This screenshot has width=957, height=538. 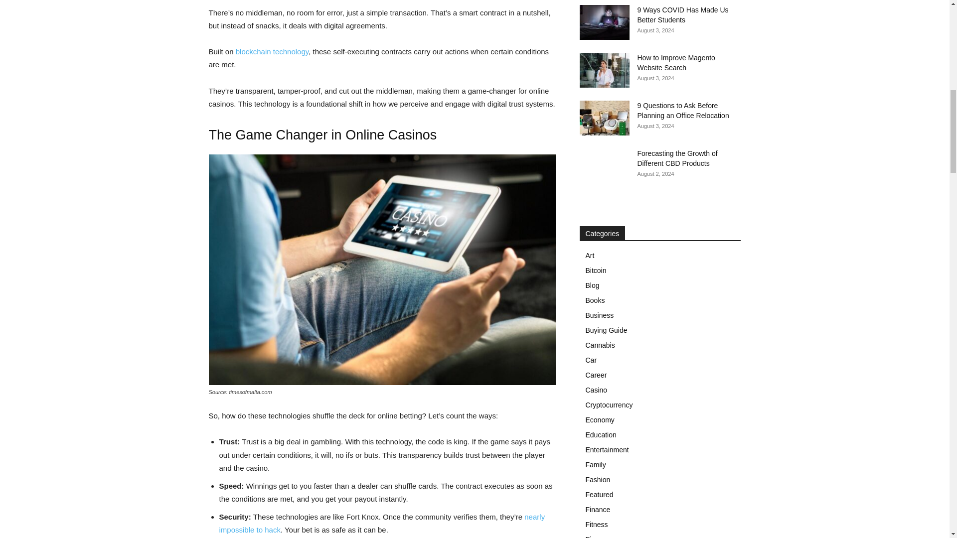 I want to click on nearly impossible to hack, so click(x=382, y=523).